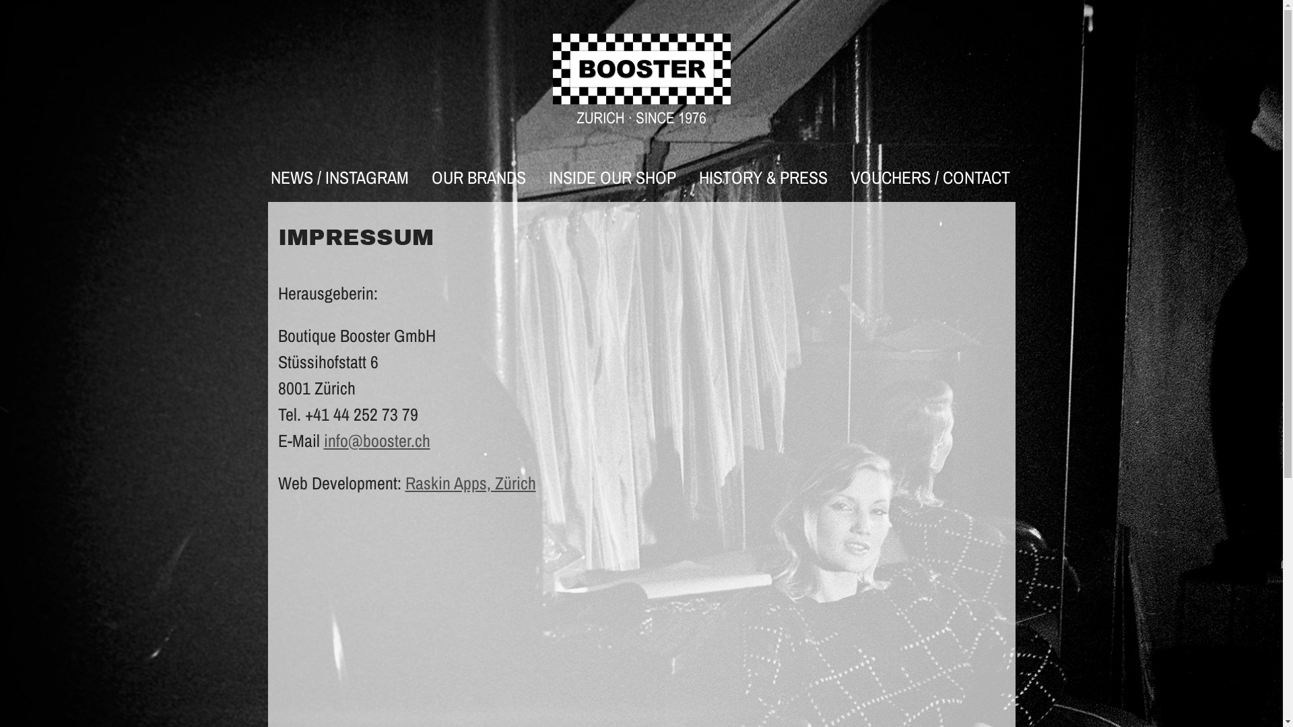 The image size is (1293, 727). I want to click on NEWS / INSTAGRAM, so click(339, 178).